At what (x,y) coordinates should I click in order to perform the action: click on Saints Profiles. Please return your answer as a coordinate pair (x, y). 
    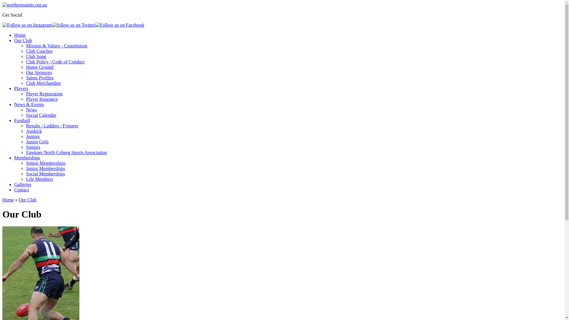
    Looking at the image, I should click on (40, 78).